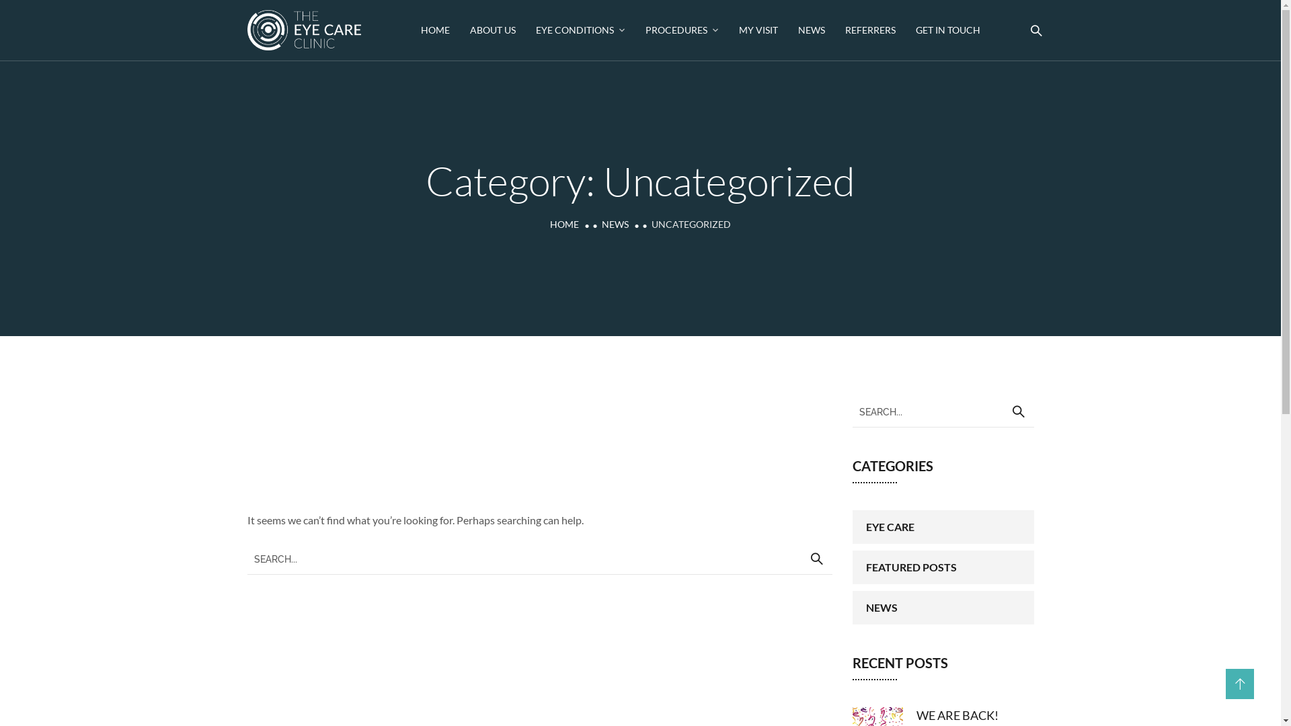 This screenshot has width=1291, height=726. Describe the element at coordinates (581, 30) in the screenshot. I see `EYE CONDITIONS` at that location.